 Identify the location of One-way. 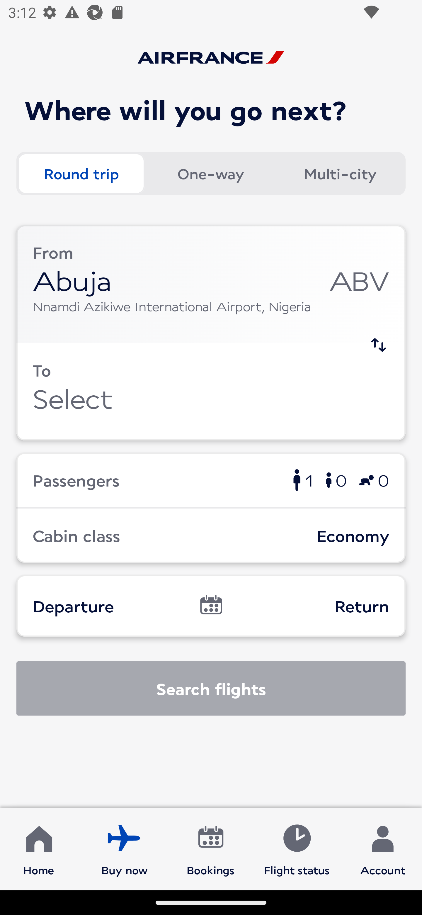
(210, 174).